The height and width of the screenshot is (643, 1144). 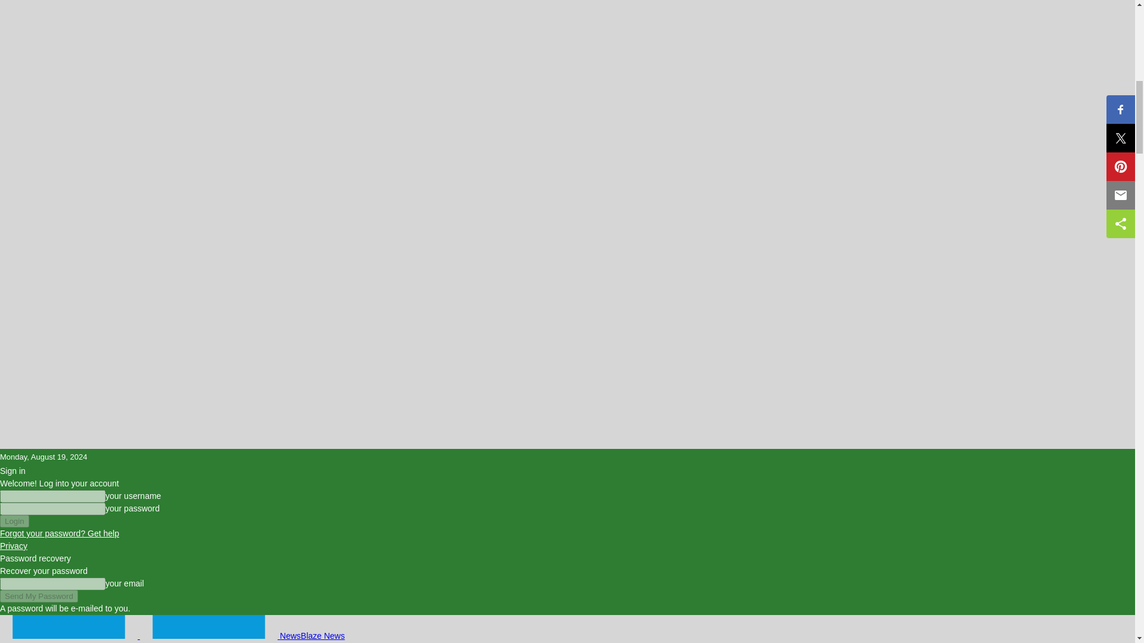 What do you see at coordinates (209, 626) in the screenshot?
I see `NewsBlaze News logo` at bounding box center [209, 626].